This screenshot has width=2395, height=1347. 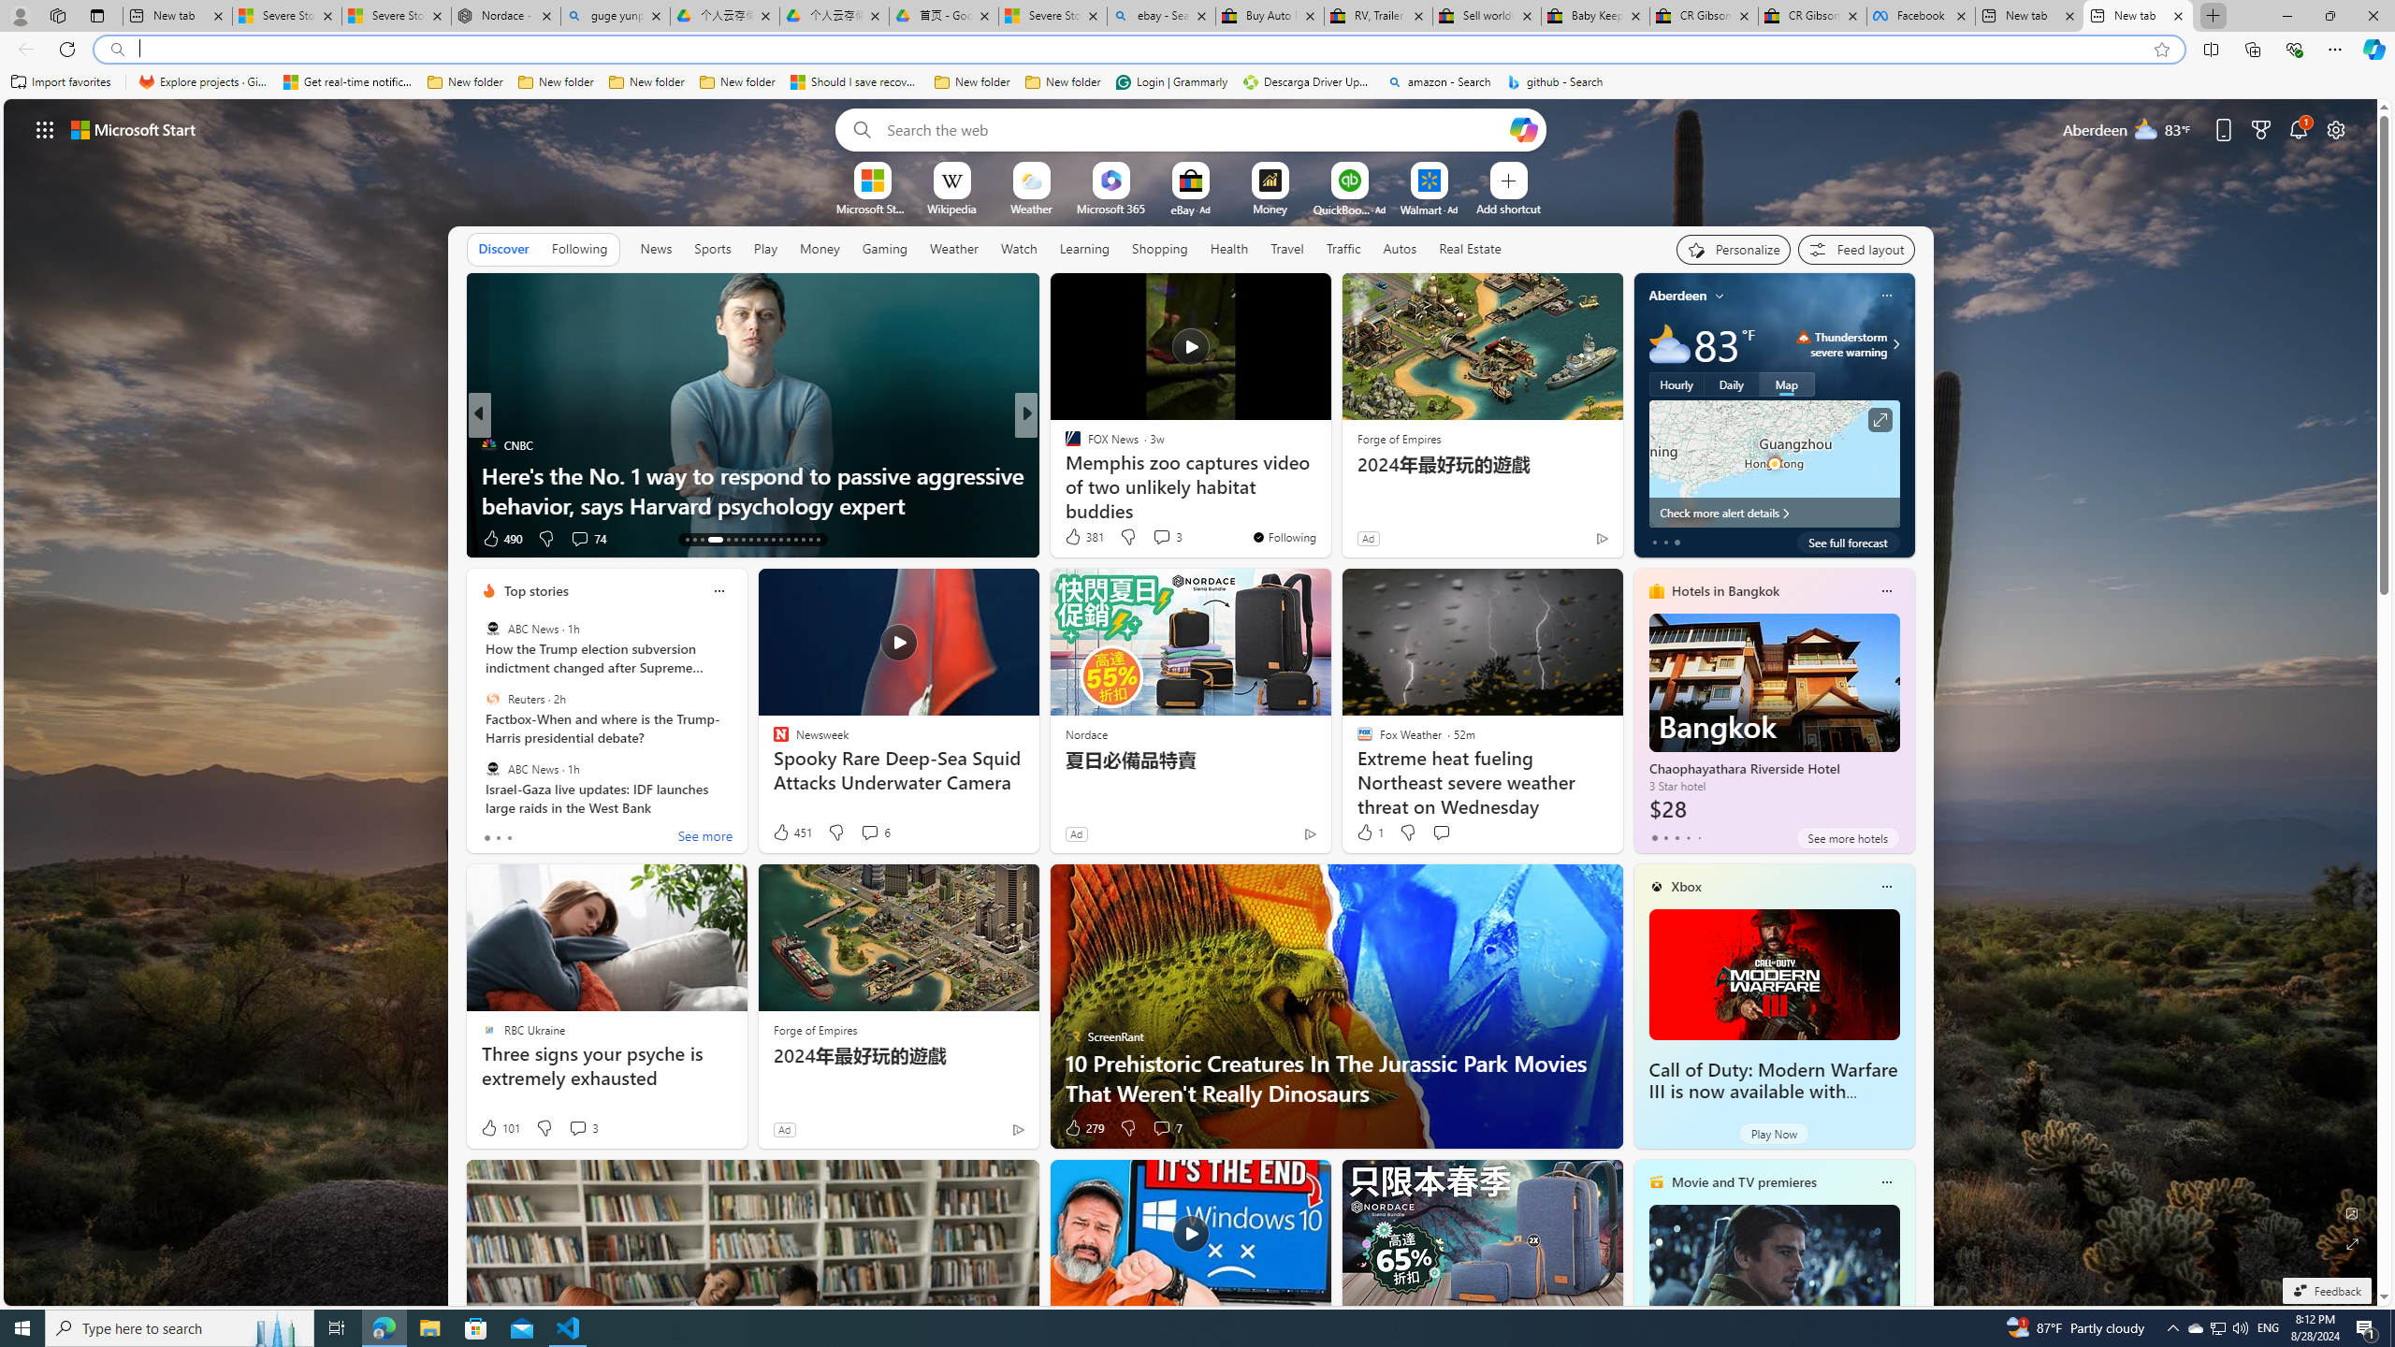 I want to click on 69 Like, so click(x=1074, y=539).